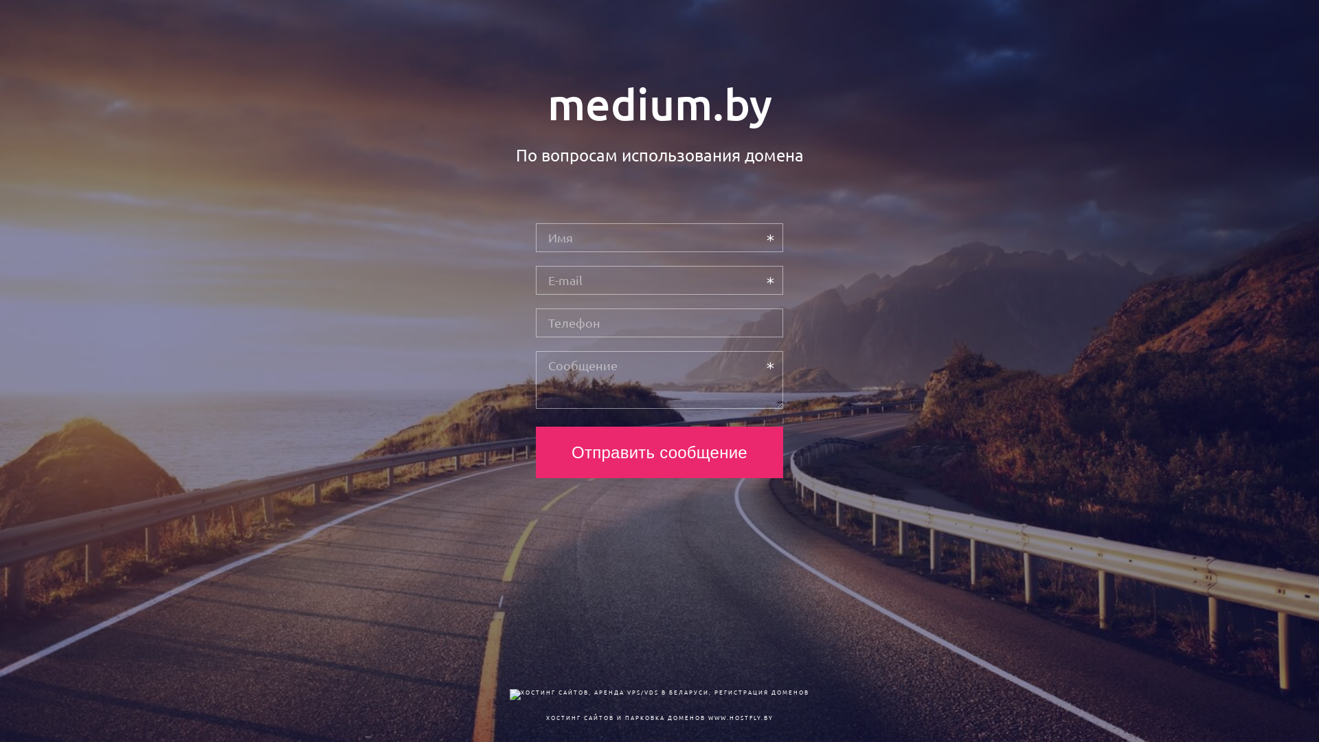 This screenshot has width=1319, height=742. I want to click on WWW.HOSTFLY.BY, so click(741, 717).